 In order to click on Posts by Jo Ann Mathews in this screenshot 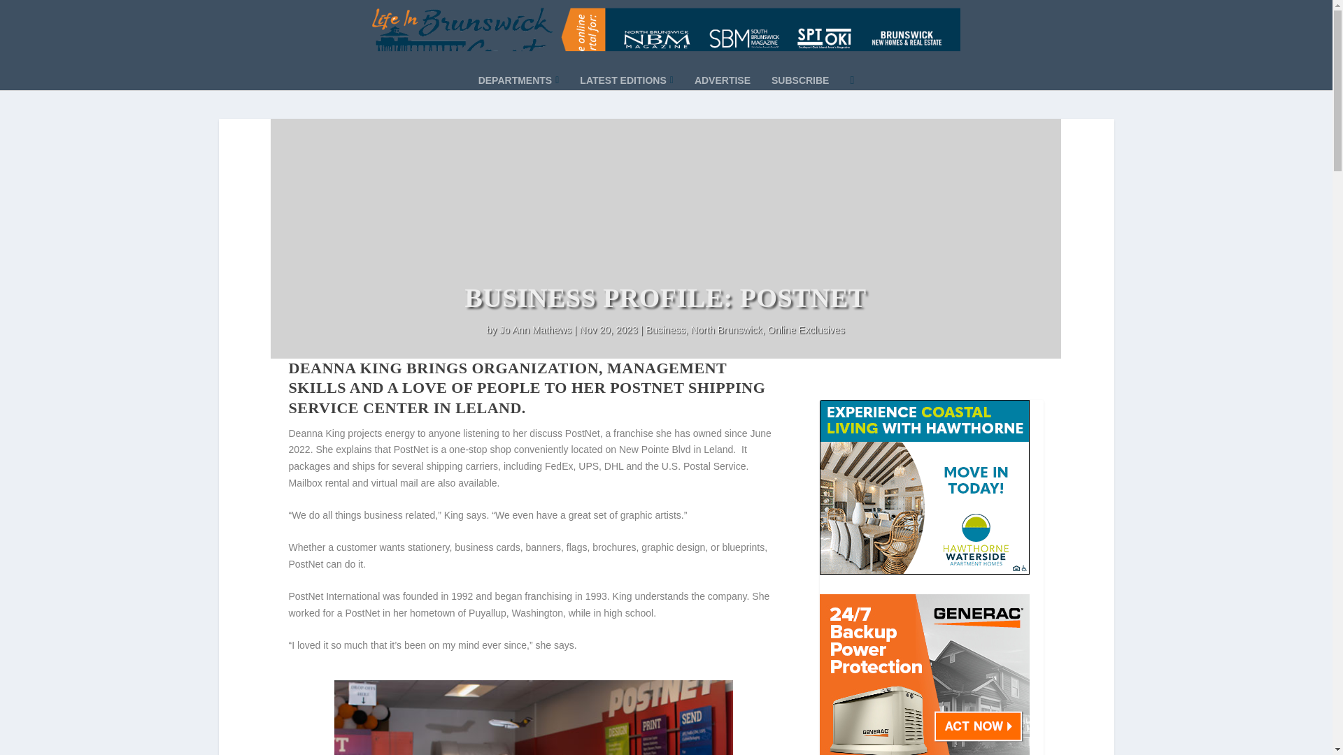, I will do `click(536, 330)`.